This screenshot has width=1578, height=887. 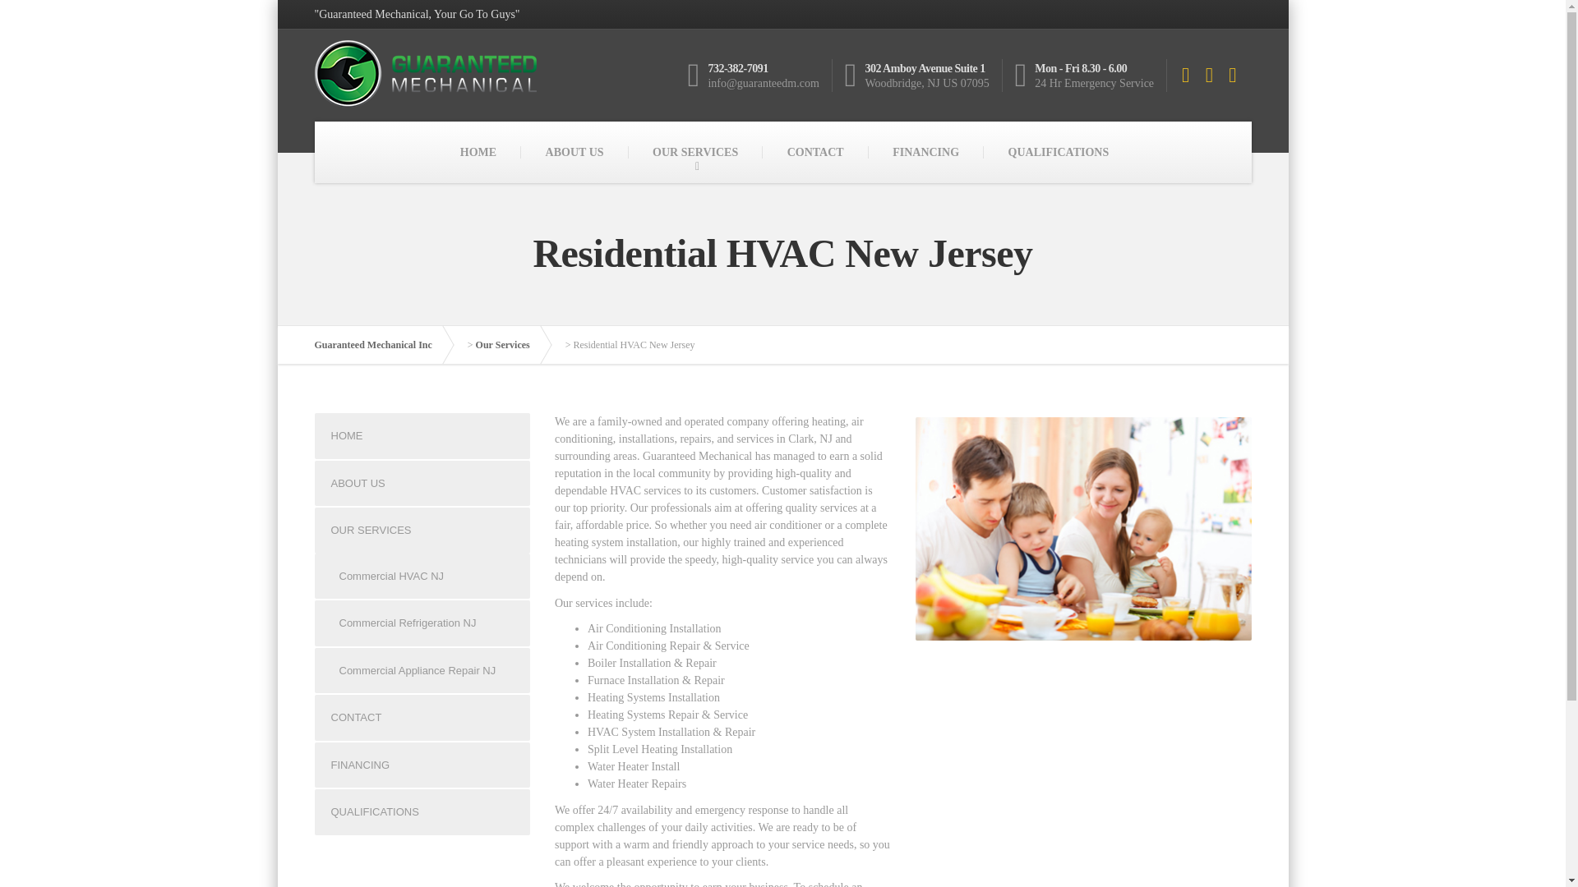 What do you see at coordinates (695, 151) in the screenshot?
I see `OUR SERVICES` at bounding box center [695, 151].